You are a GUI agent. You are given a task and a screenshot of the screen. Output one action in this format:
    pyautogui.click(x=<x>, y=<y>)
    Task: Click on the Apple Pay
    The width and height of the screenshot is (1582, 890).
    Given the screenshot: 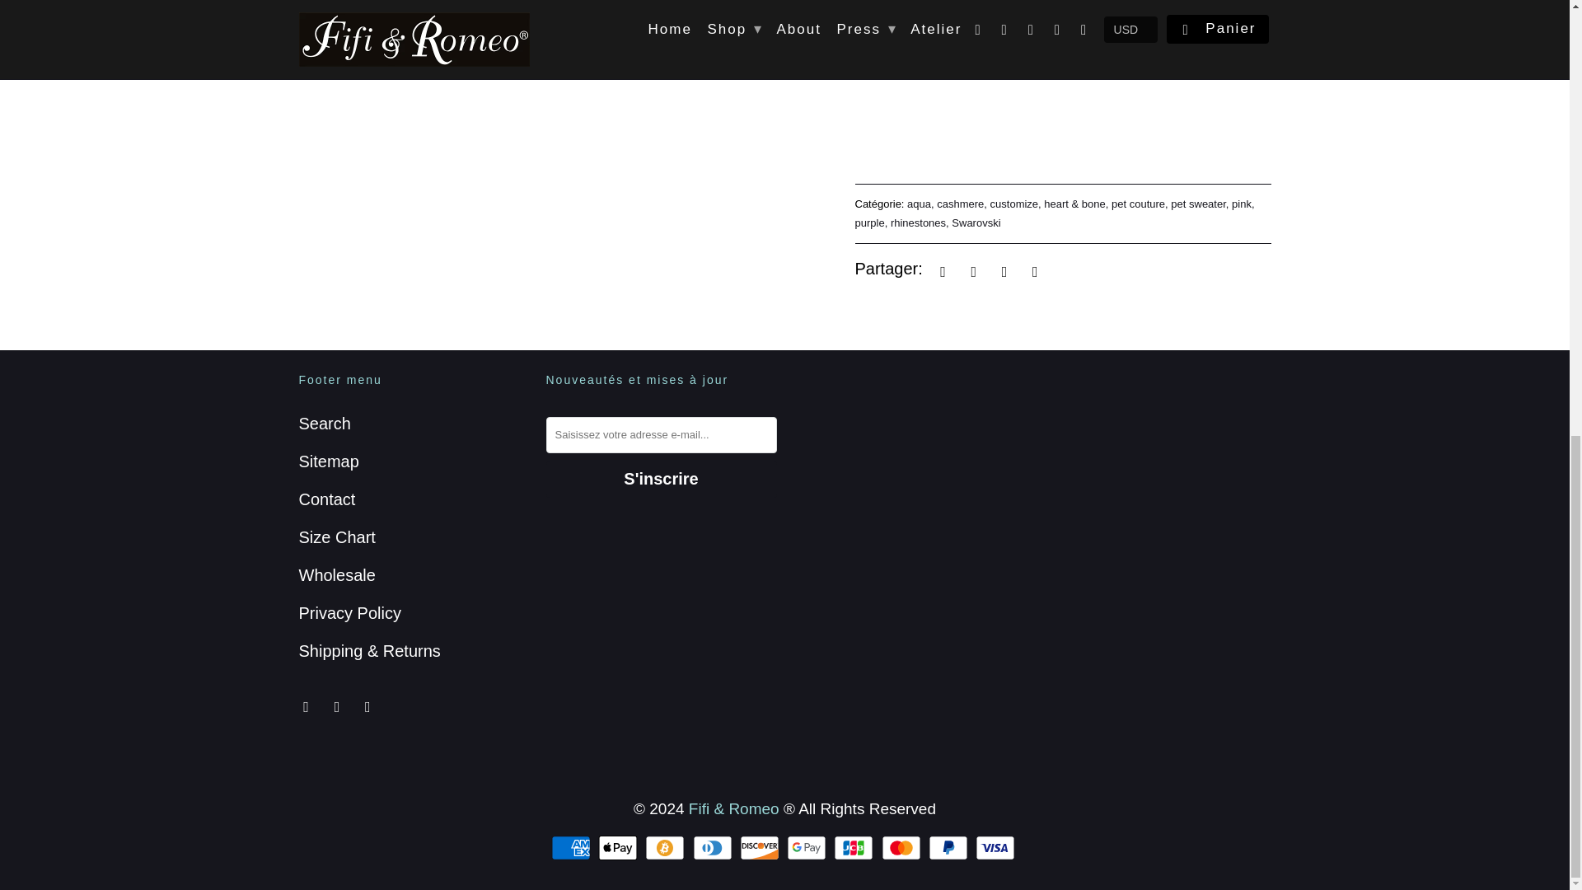 What is the action you would take?
    pyautogui.click(x=619, y=848)
    